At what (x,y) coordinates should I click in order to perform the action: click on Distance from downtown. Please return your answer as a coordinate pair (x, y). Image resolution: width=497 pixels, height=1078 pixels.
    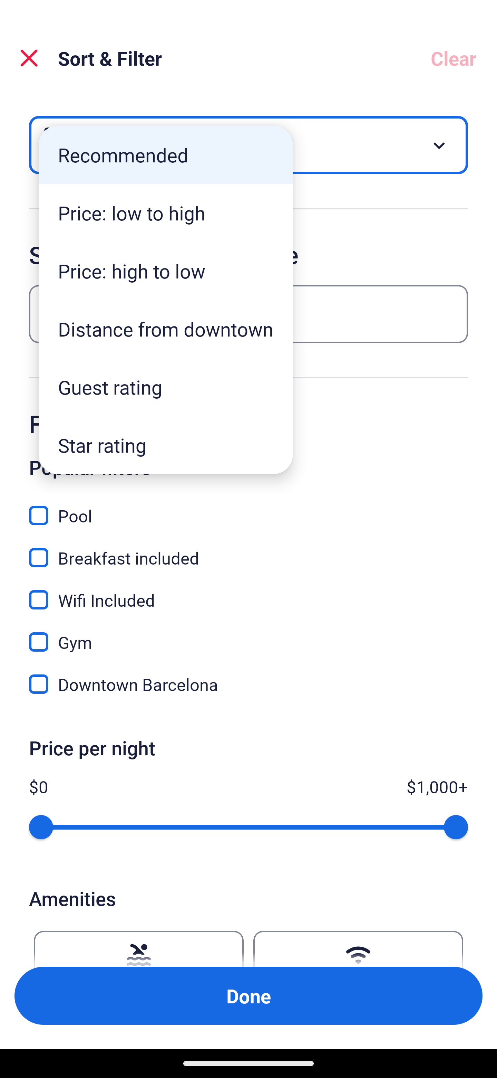
    Looking at the image, I should click on (166, 329).